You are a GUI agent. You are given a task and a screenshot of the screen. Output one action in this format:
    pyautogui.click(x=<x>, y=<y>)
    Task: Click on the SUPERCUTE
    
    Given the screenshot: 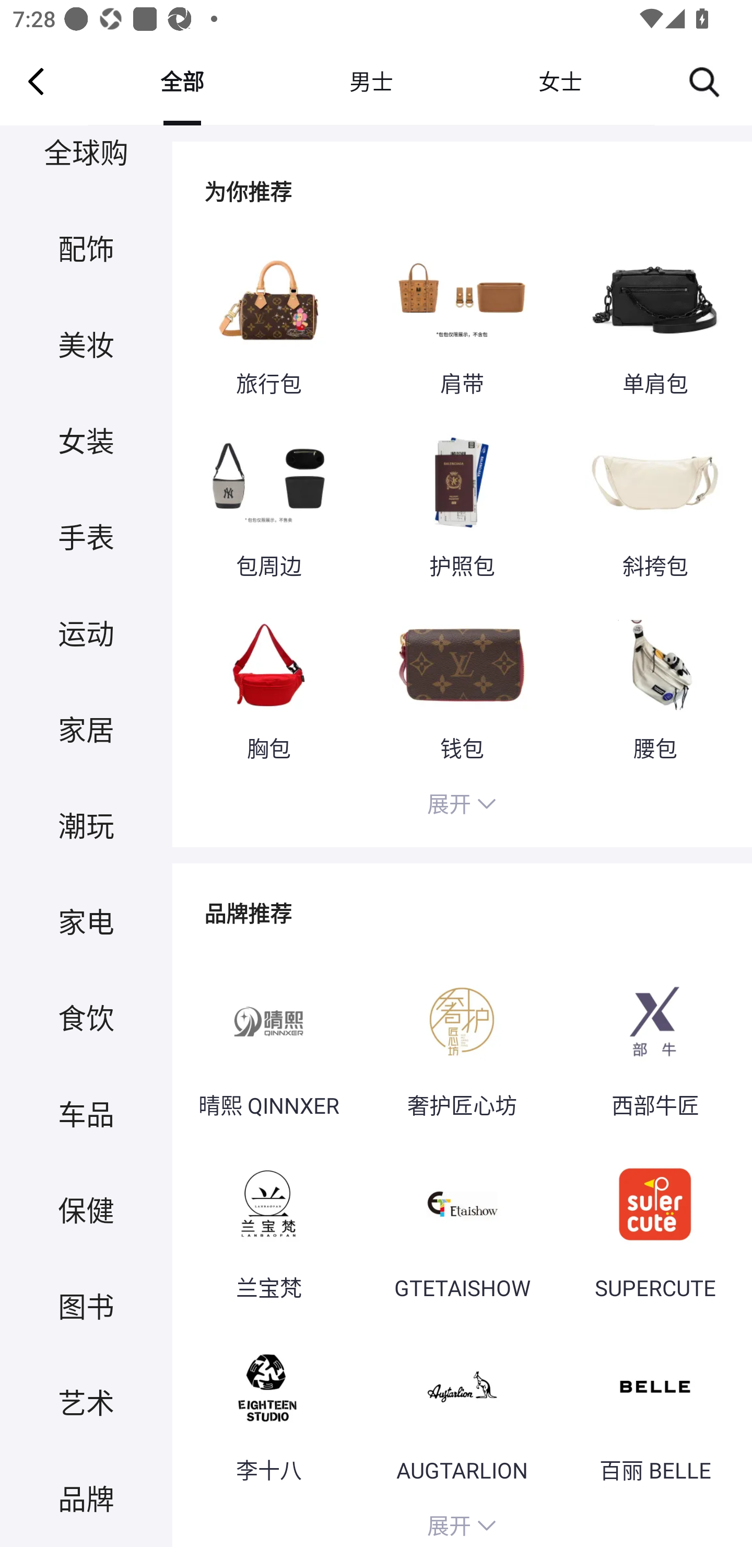 What is the action you would take?
    pyautogui.click(x=655, y=1225)
    